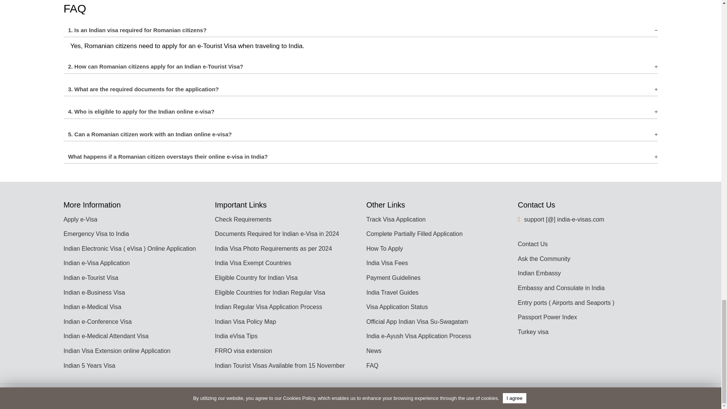  Describe the element at coordinates (117, 351) in the screenshot. I see `Indian Visa Extension online Application` at that location.